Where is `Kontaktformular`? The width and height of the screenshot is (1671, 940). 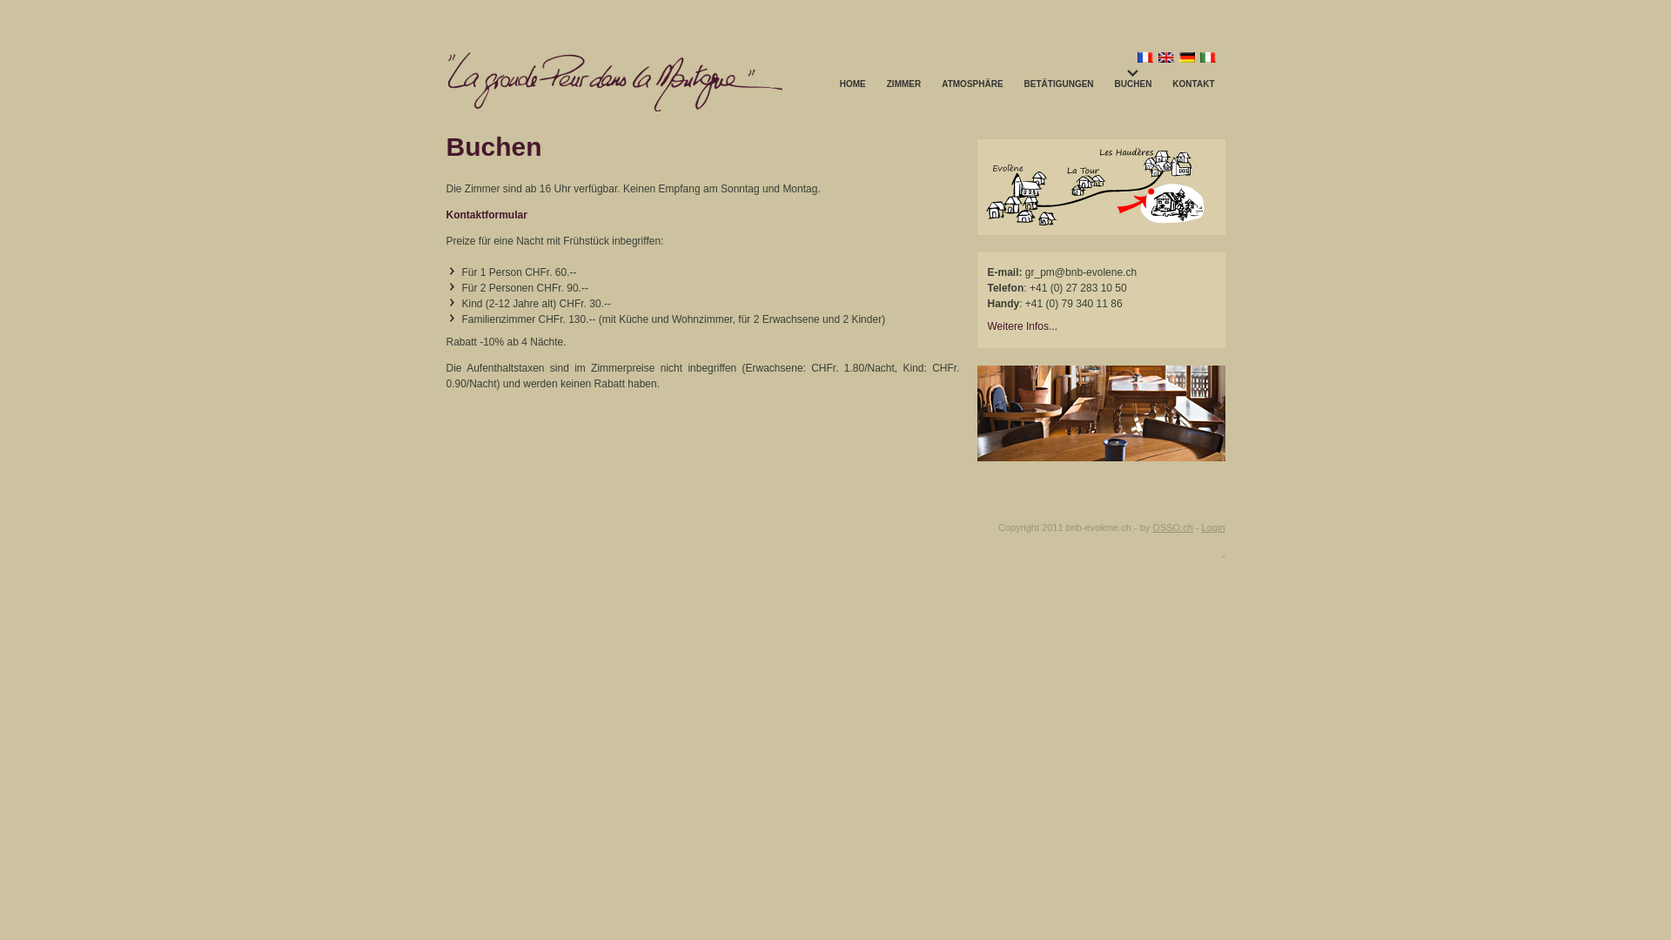
Kontaktformular is located at coordinates (486, 215).